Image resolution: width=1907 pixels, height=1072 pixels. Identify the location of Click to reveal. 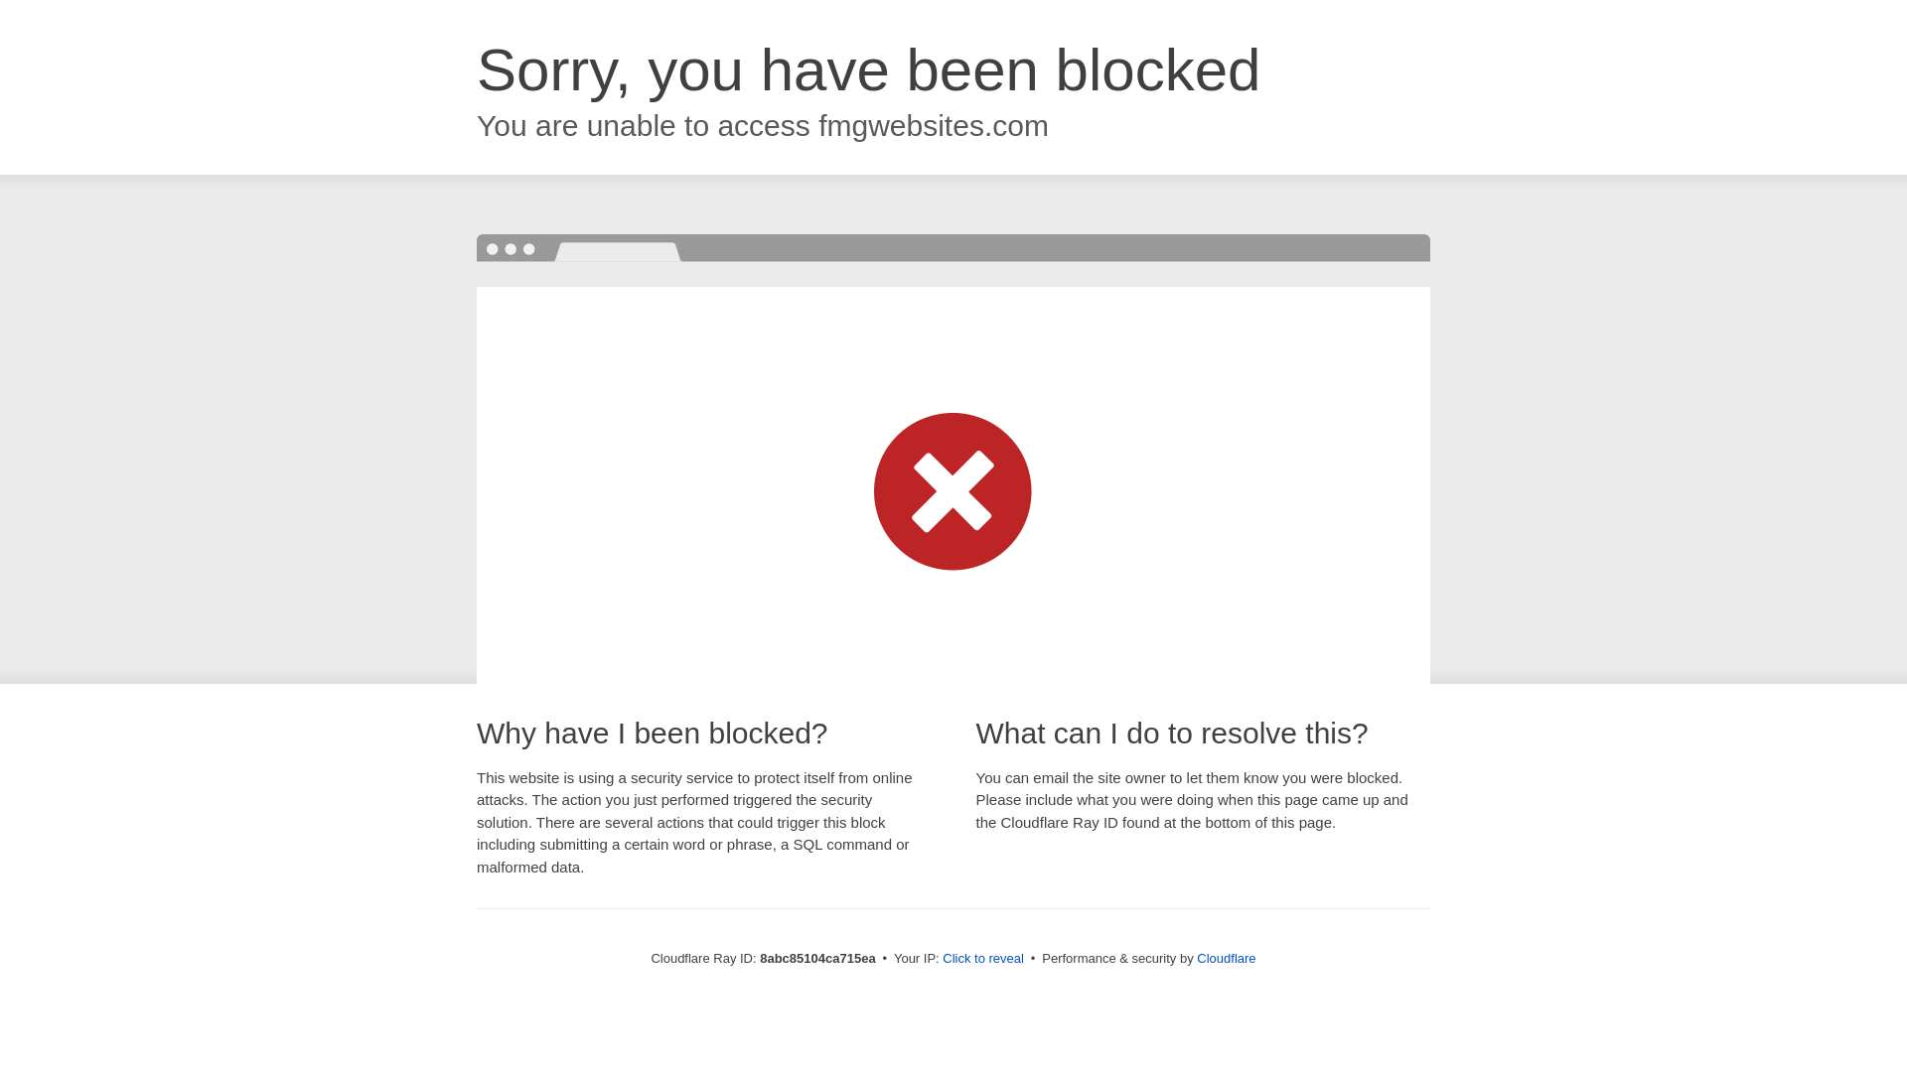
(983, 959).